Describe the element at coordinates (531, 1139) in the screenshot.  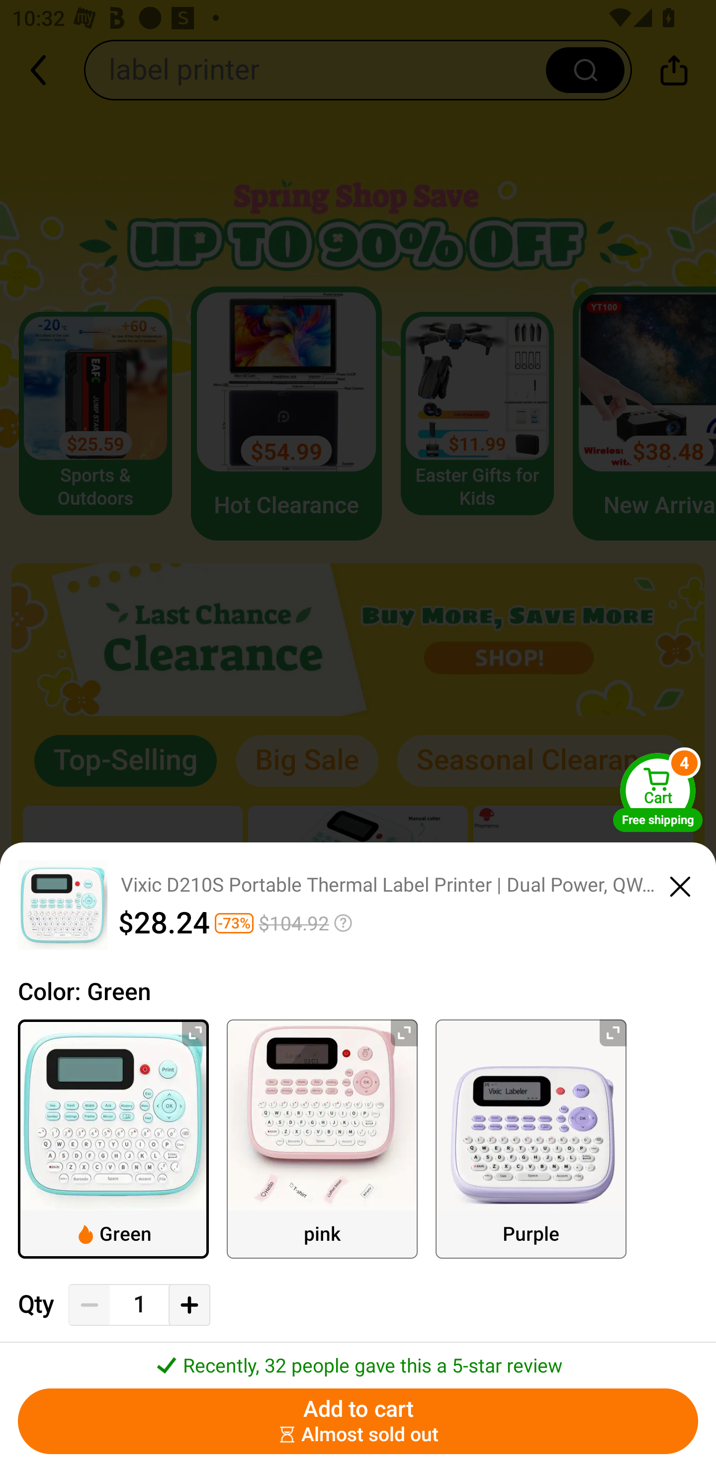
I see `Purple` at that location.